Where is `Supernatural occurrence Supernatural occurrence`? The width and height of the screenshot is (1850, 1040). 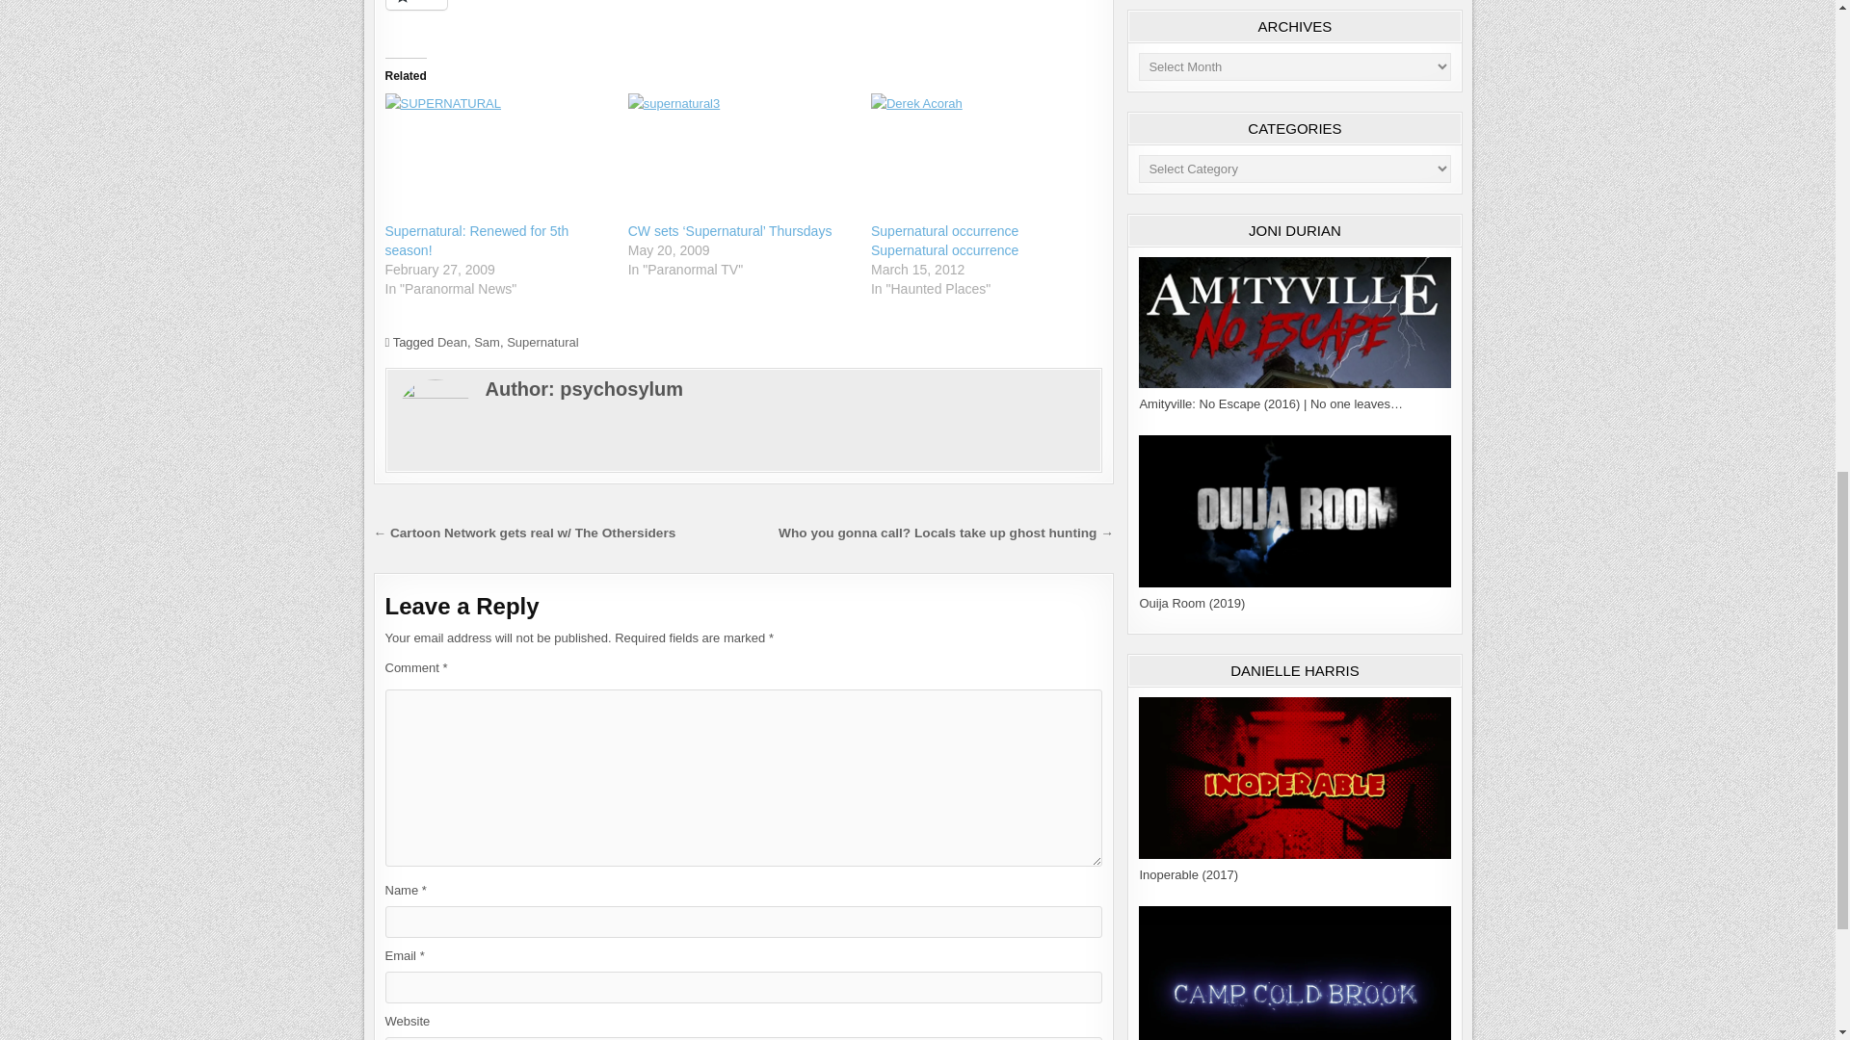 Supernatural occurrence Supernatural occurrence is located at coordinates (983, 158).